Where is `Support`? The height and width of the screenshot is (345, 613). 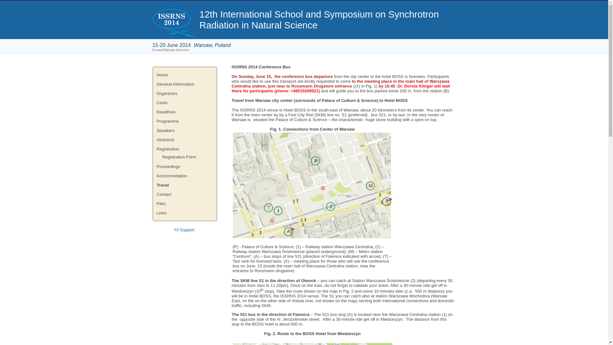
Support is located at coordinates (184, 229).